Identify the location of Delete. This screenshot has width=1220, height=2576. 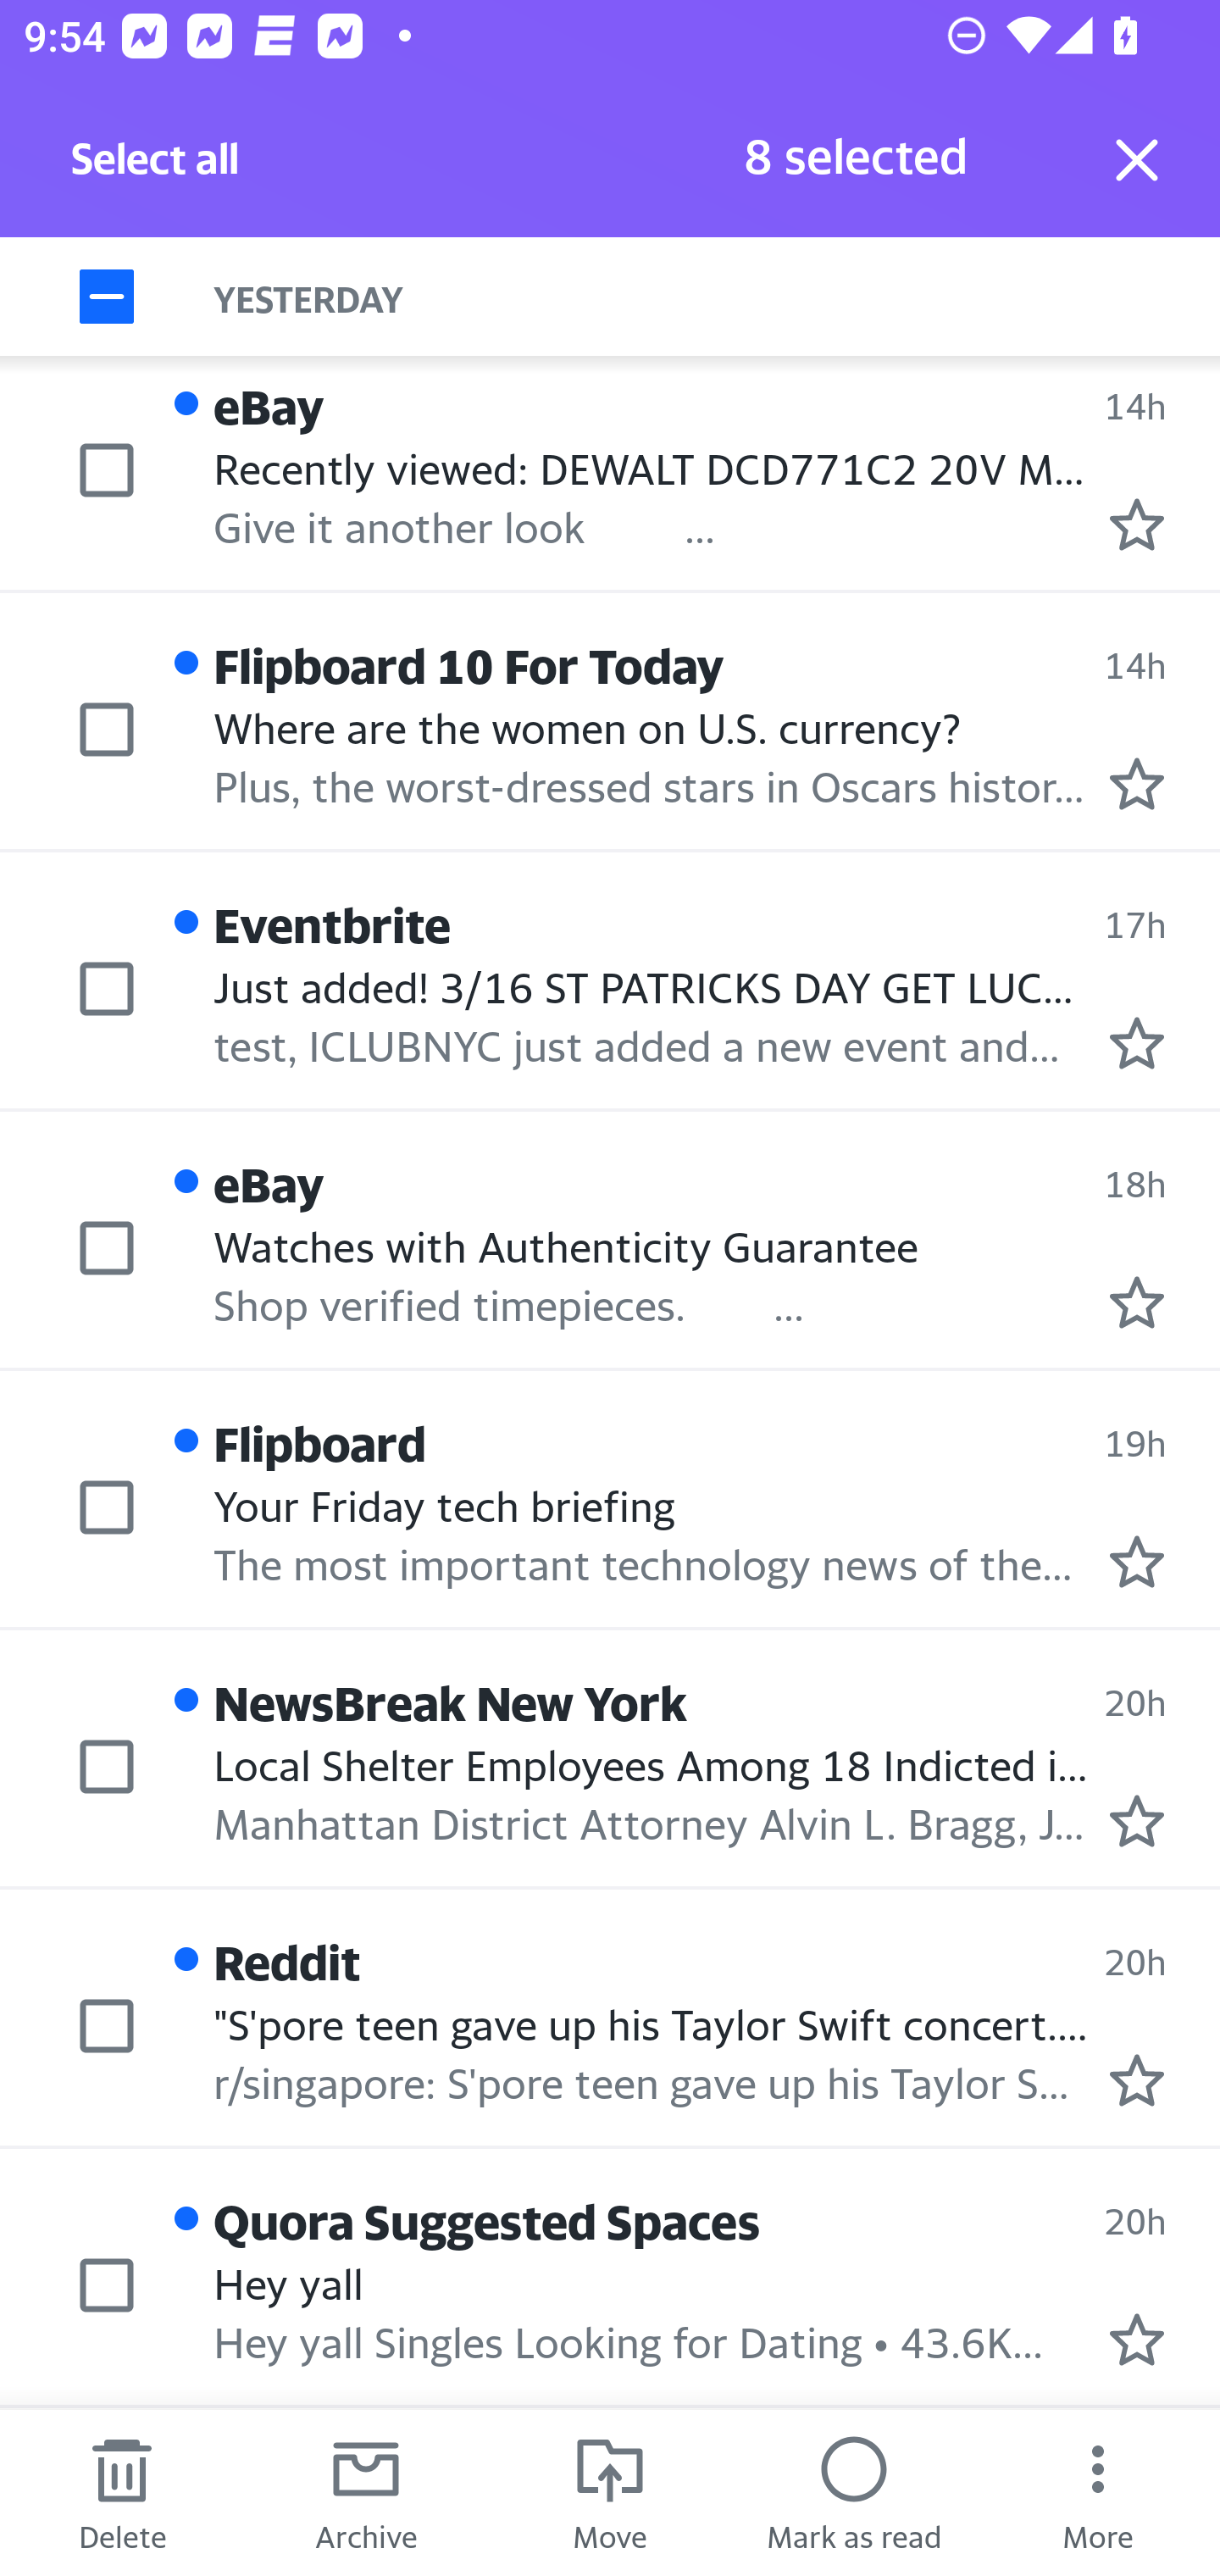
(122, 2493).